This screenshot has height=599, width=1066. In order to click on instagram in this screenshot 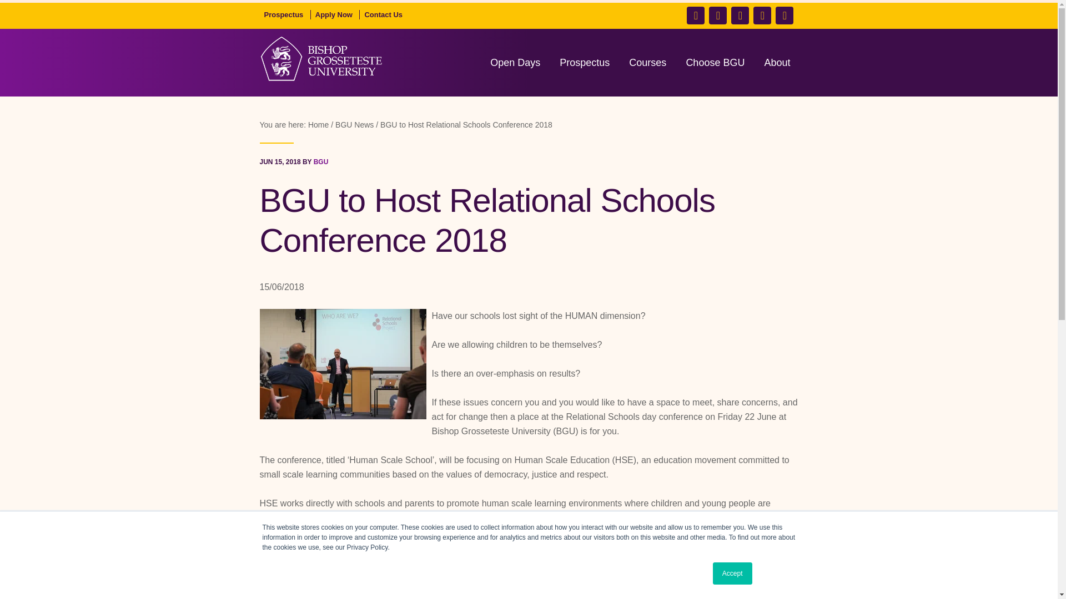, I will do `click(740, 16)`.